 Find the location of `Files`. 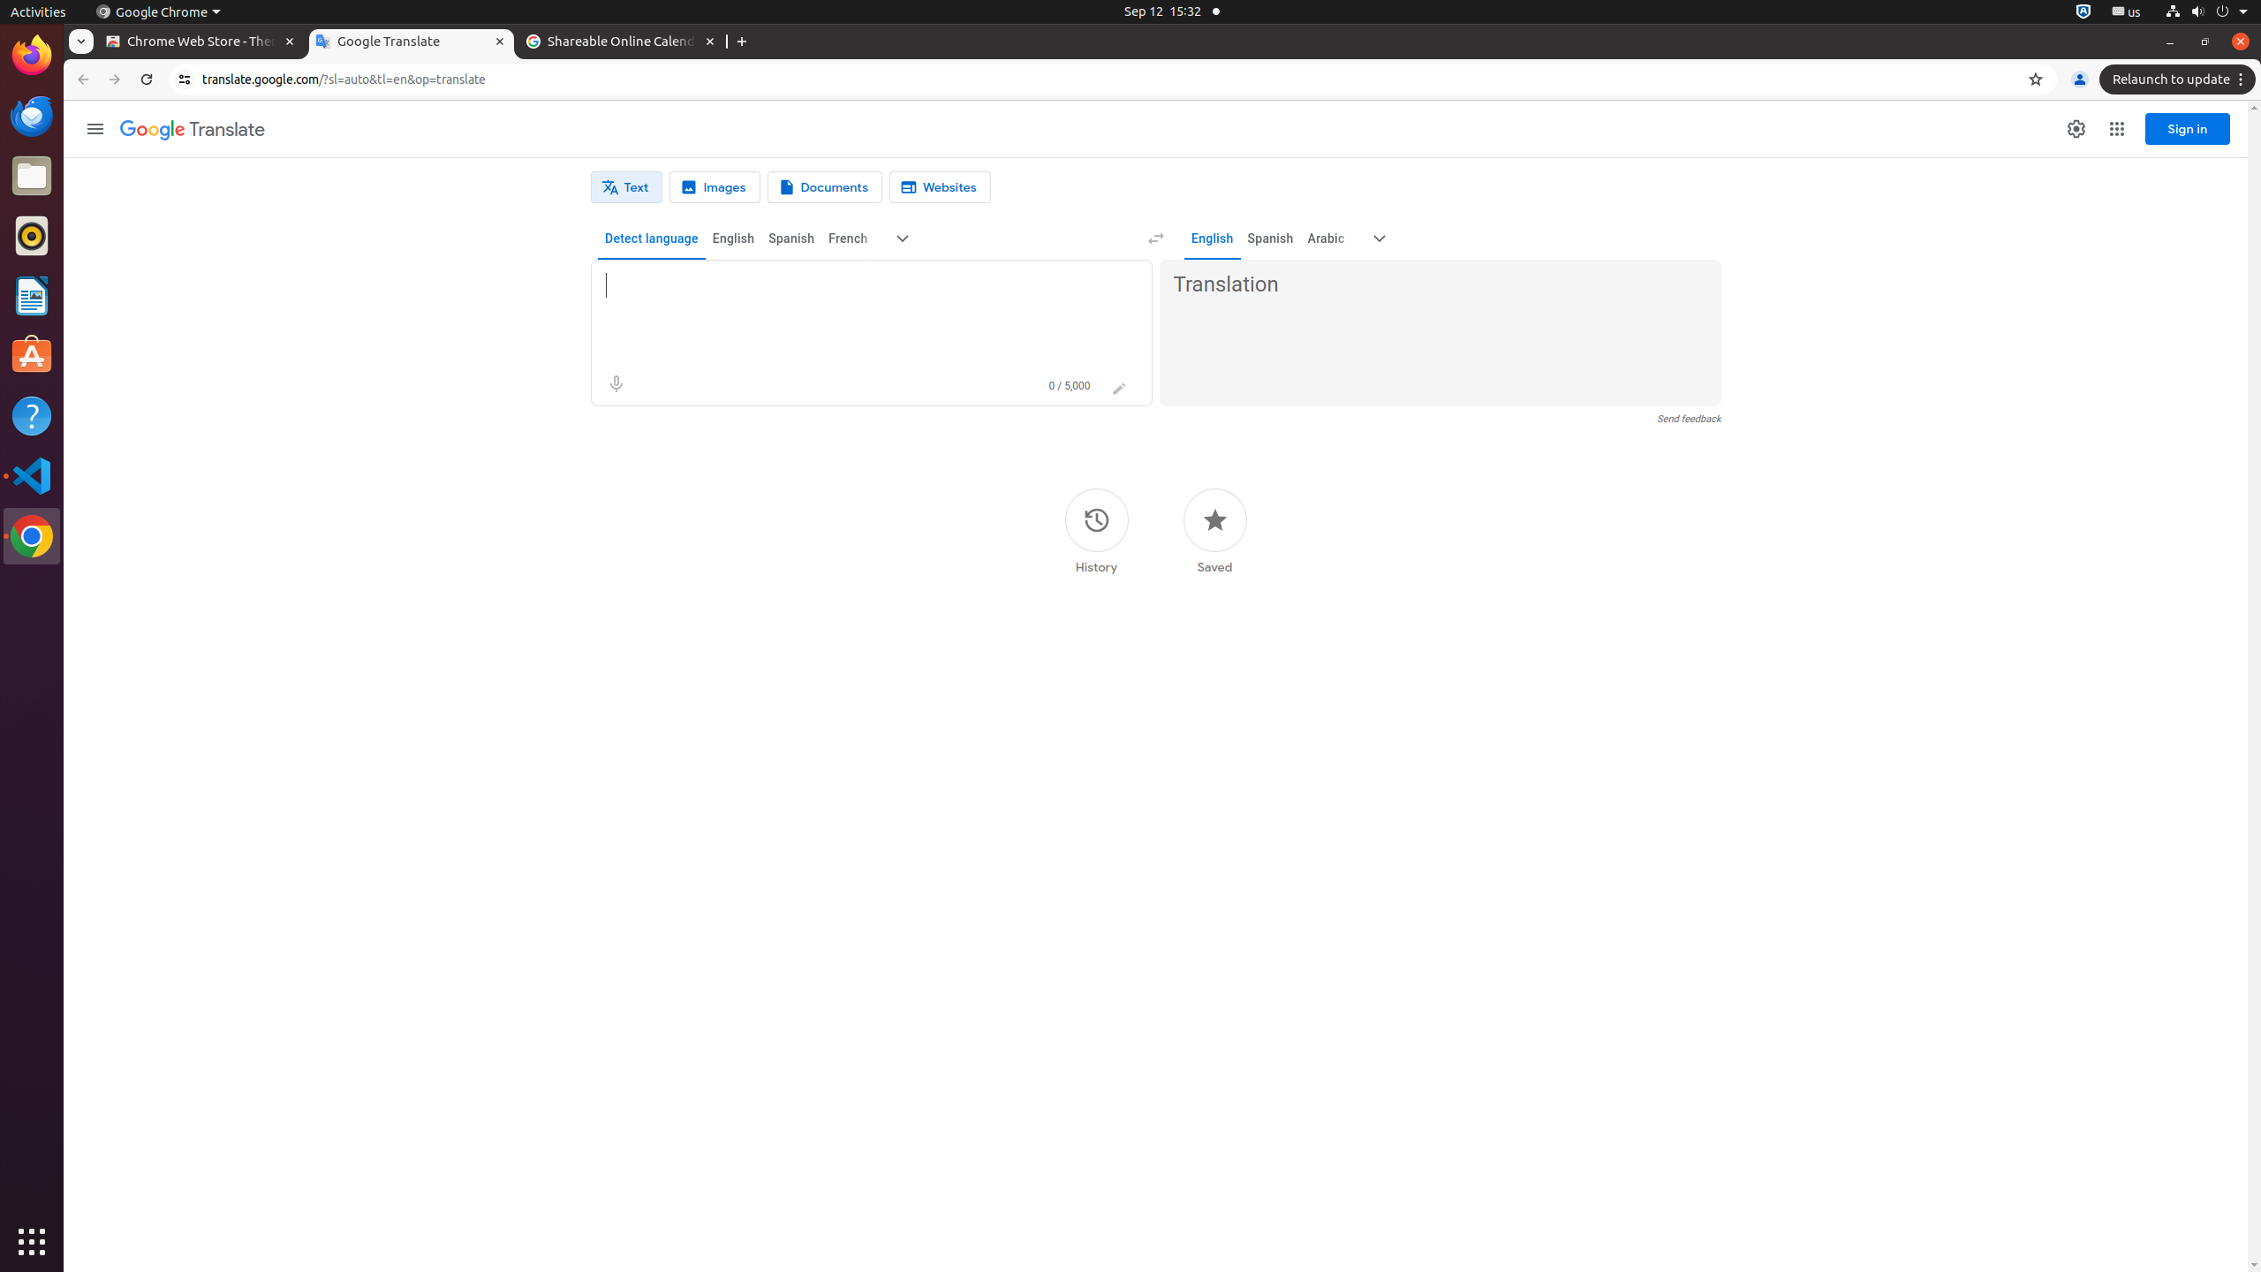

Files is located at coordinates (32, 177).